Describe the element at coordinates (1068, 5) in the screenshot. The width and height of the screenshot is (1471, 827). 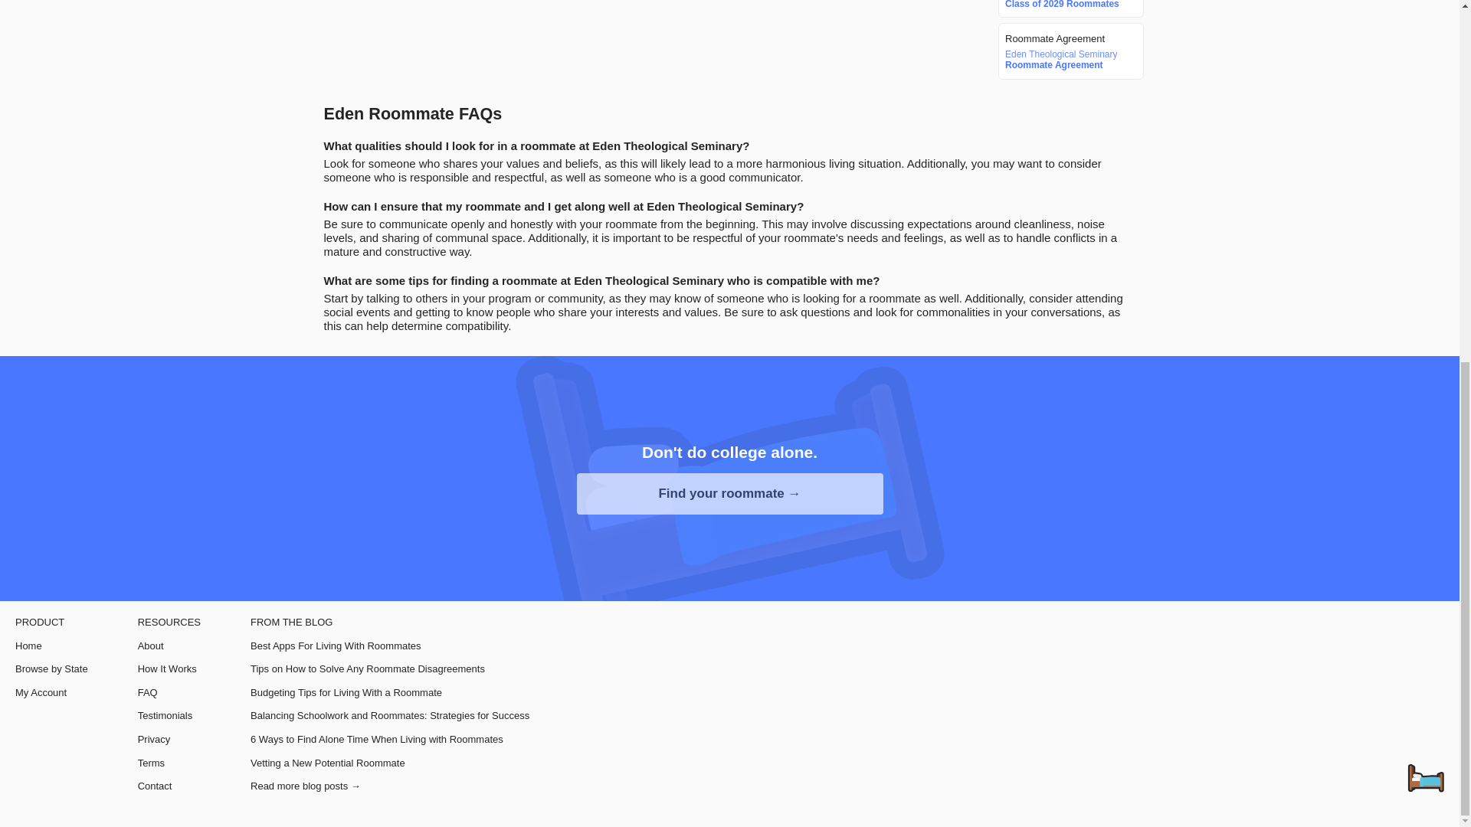
I see `Eden Theological Seminary Class of 2029 Roommates` at that location.